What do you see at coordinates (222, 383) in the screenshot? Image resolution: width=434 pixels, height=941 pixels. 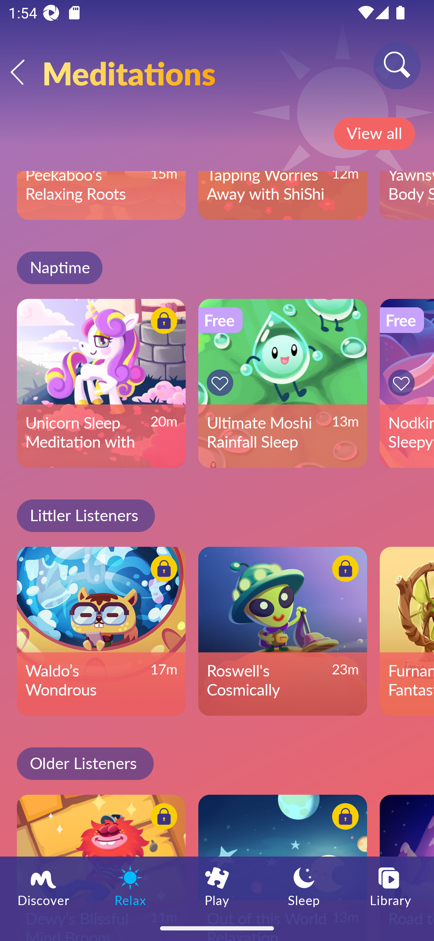 I see `Button` at bounding box center [222, 383].